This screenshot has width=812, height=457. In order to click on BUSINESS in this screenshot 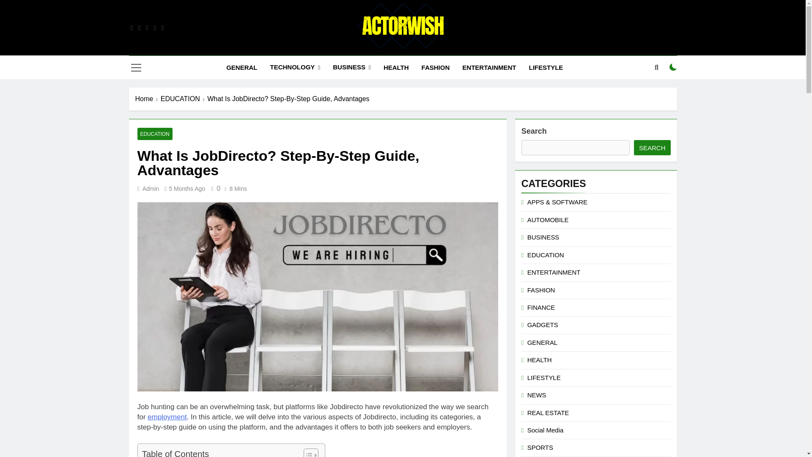, I will do `click(352, 67)`.